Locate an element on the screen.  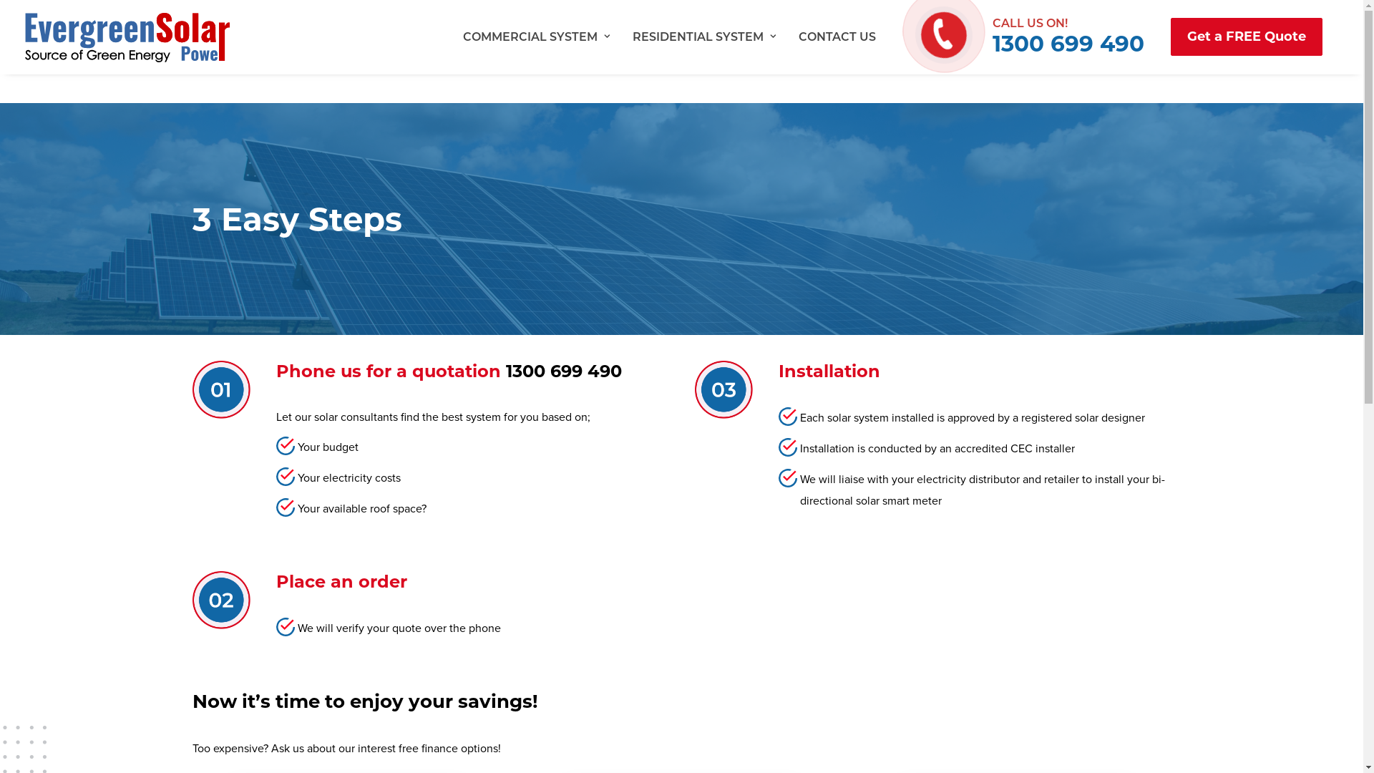
COMMERCIAL SYSTEM is located at coordinates (537, 37).